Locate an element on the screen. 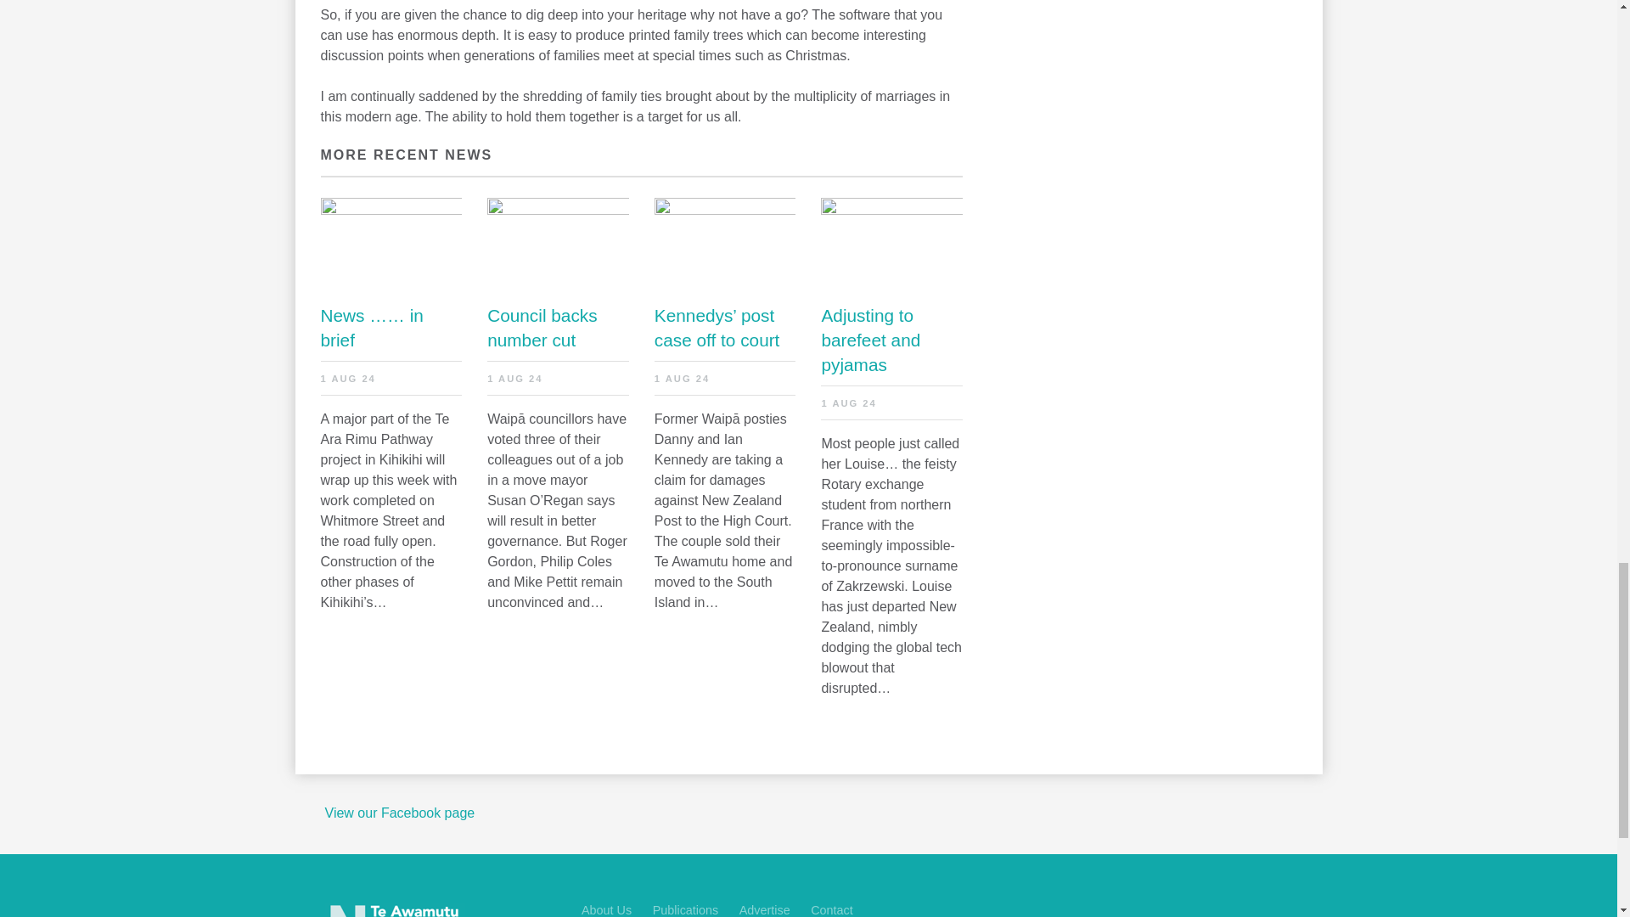 This screenshot has width=1630, height=917. About Us is located at coordinates (606, 910).